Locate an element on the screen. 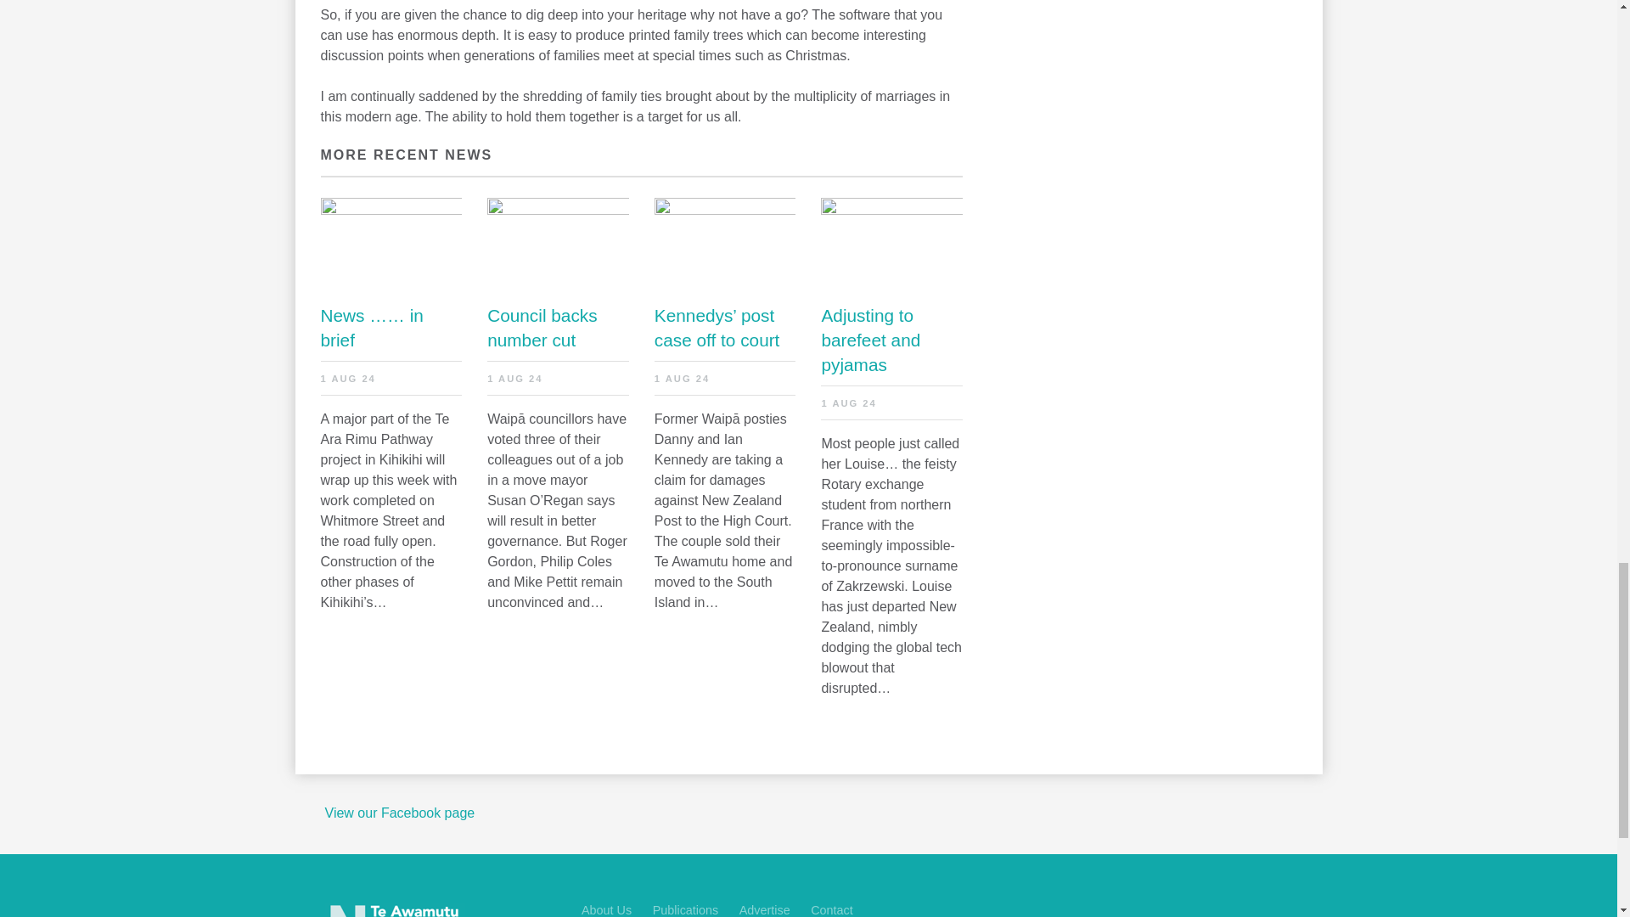 This screenshot has width=1630, height=917. About Us is located at coordinates (606, 910).